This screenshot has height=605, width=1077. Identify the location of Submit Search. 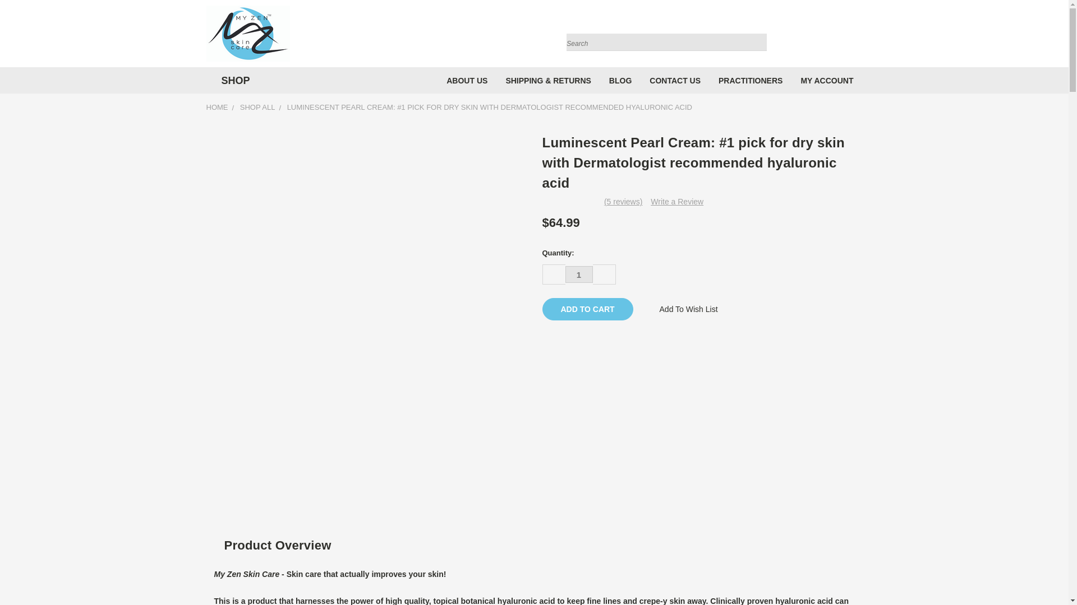
(757, 29).